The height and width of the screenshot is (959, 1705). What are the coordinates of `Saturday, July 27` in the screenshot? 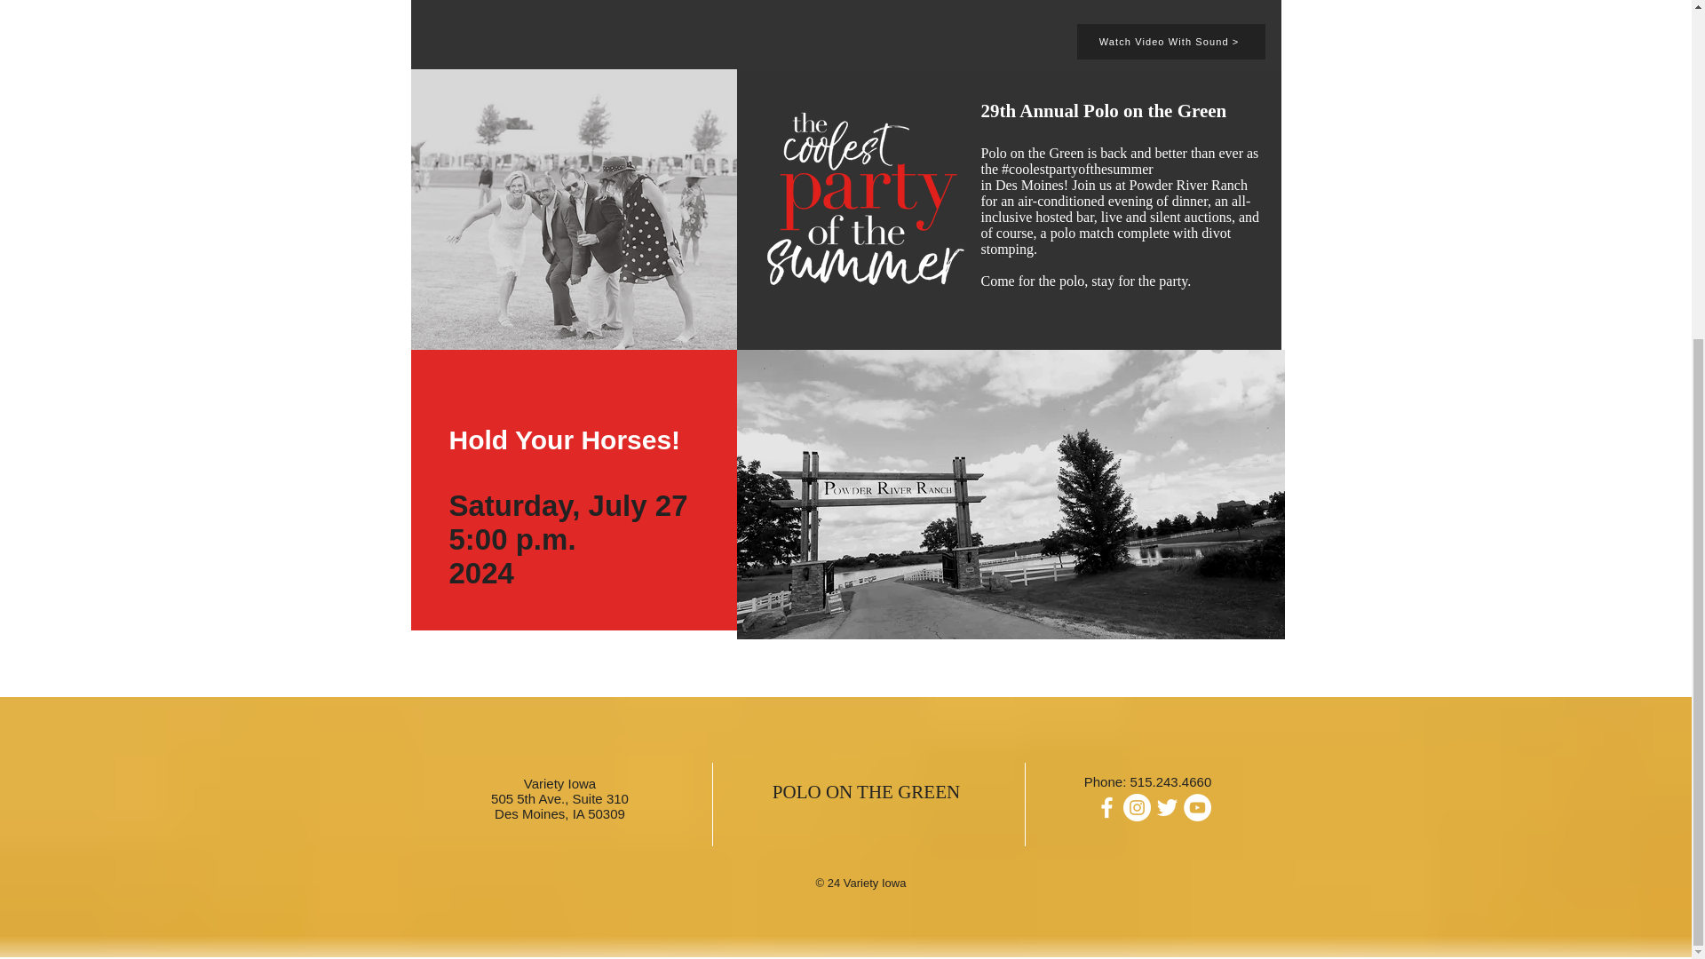 It's located at (568, 504).